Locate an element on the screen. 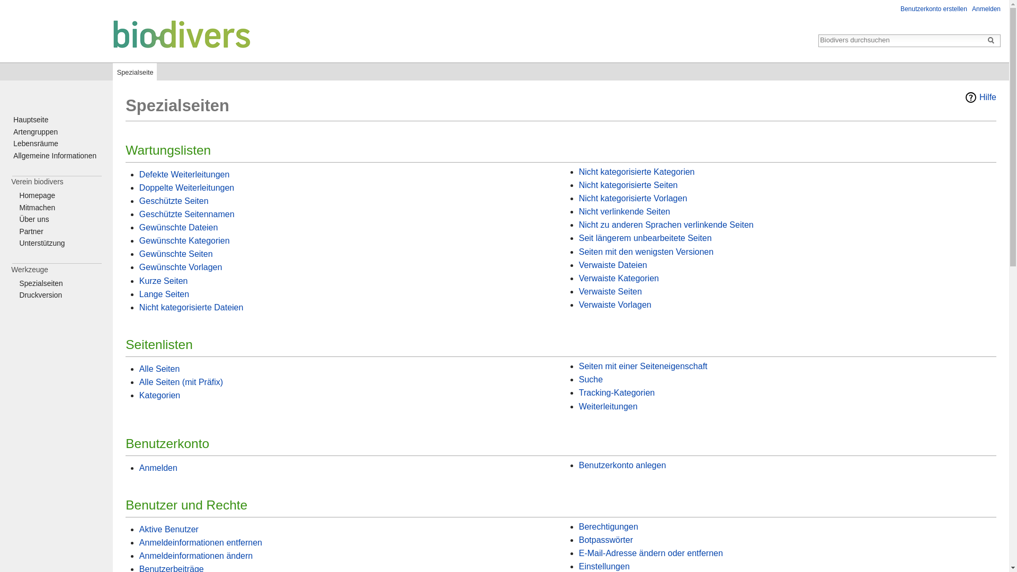 The image size is (1017, 572). Nicht kategorisierte Seiten is located at coordinates (628, 185).